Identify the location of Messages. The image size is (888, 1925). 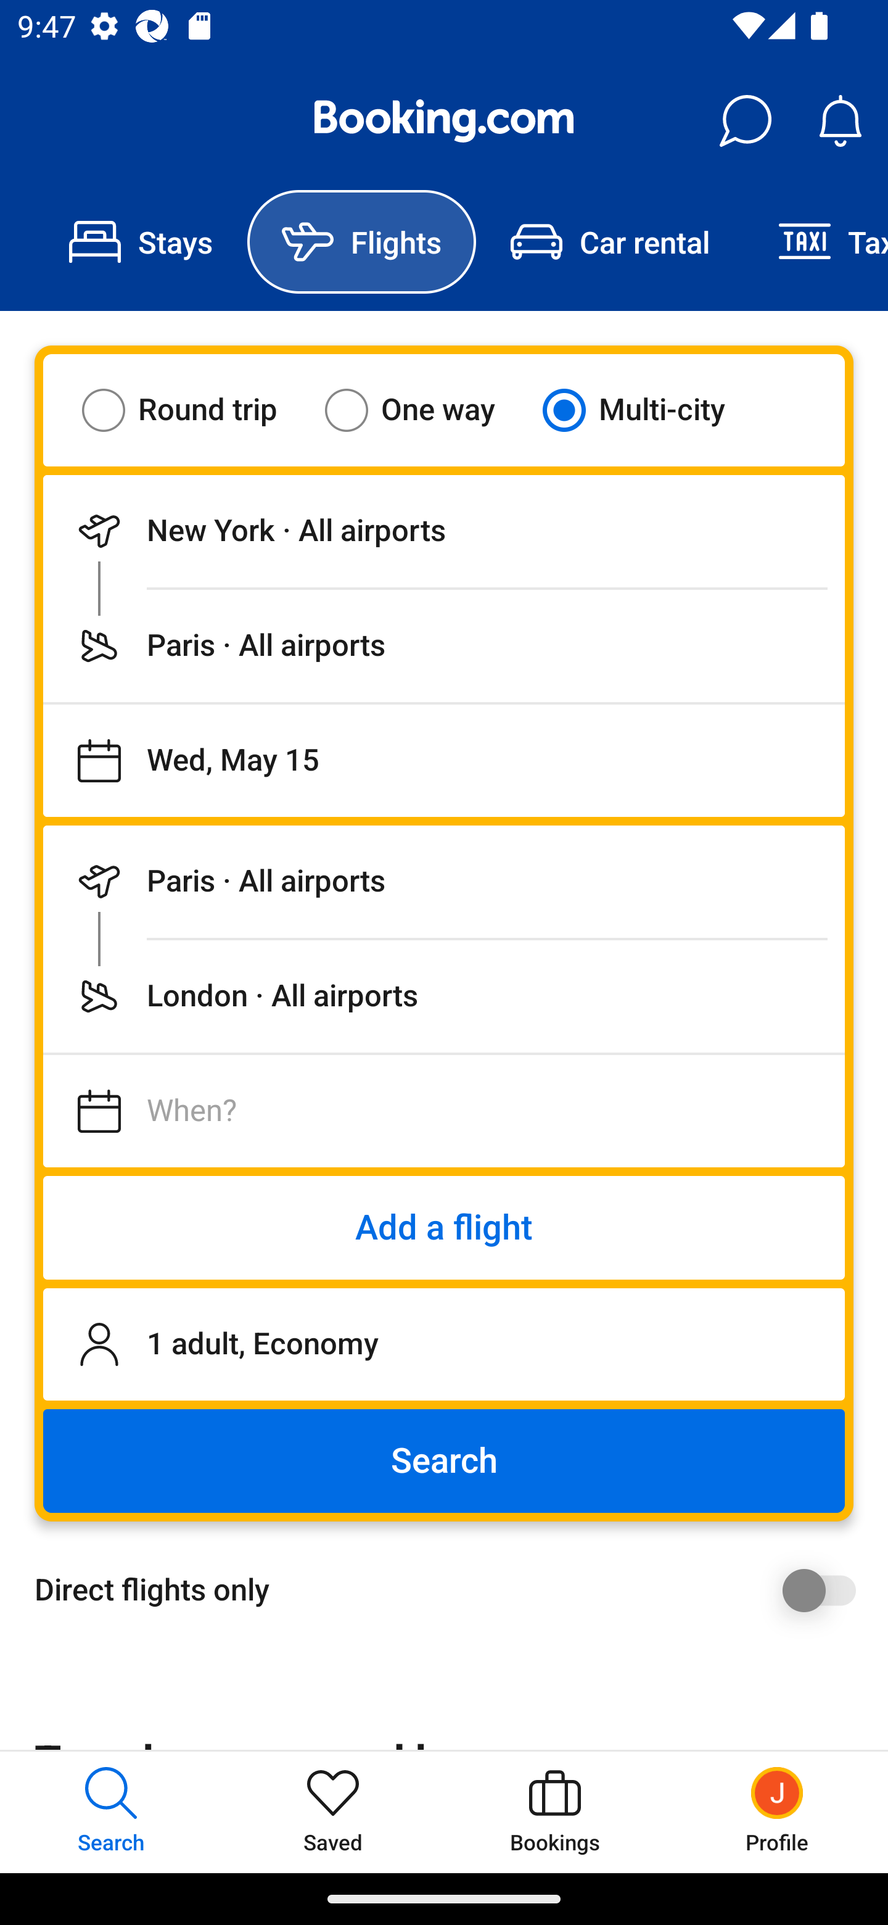
(745, 121).